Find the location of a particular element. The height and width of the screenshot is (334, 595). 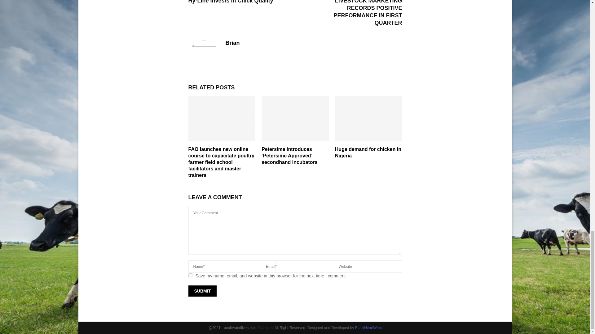

Submit is located at coordinates (203, 291).